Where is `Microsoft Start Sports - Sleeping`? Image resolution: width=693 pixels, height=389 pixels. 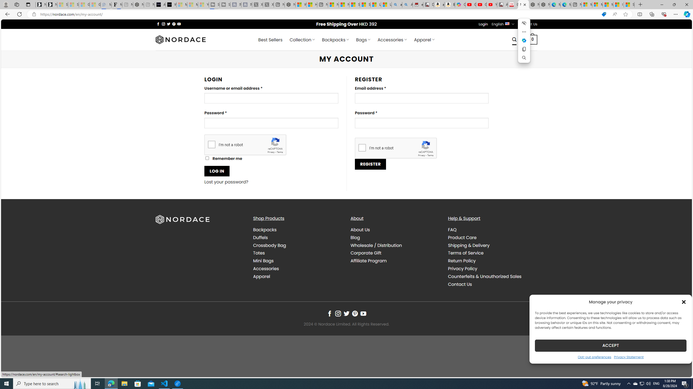
Microsoft Start Sports - Sleeping is located at coordinates (181, 5).